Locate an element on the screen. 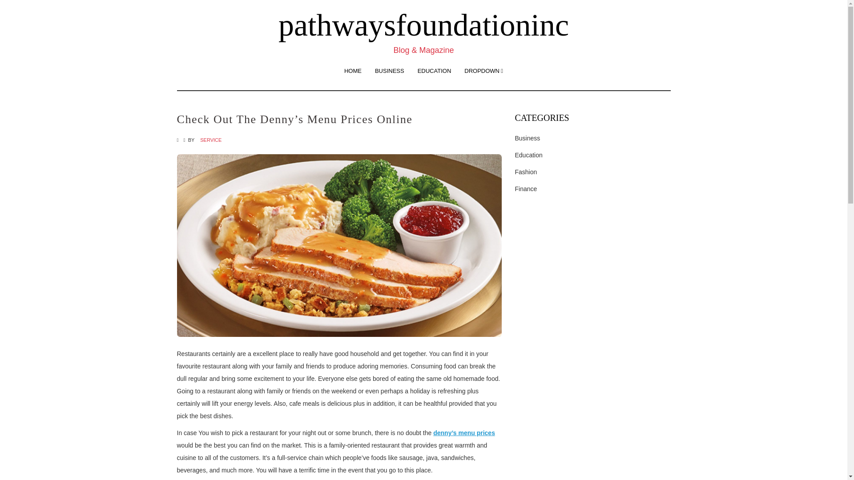 This screenshot has height=480, width=854. Finance is located at coordinates (526, 188).